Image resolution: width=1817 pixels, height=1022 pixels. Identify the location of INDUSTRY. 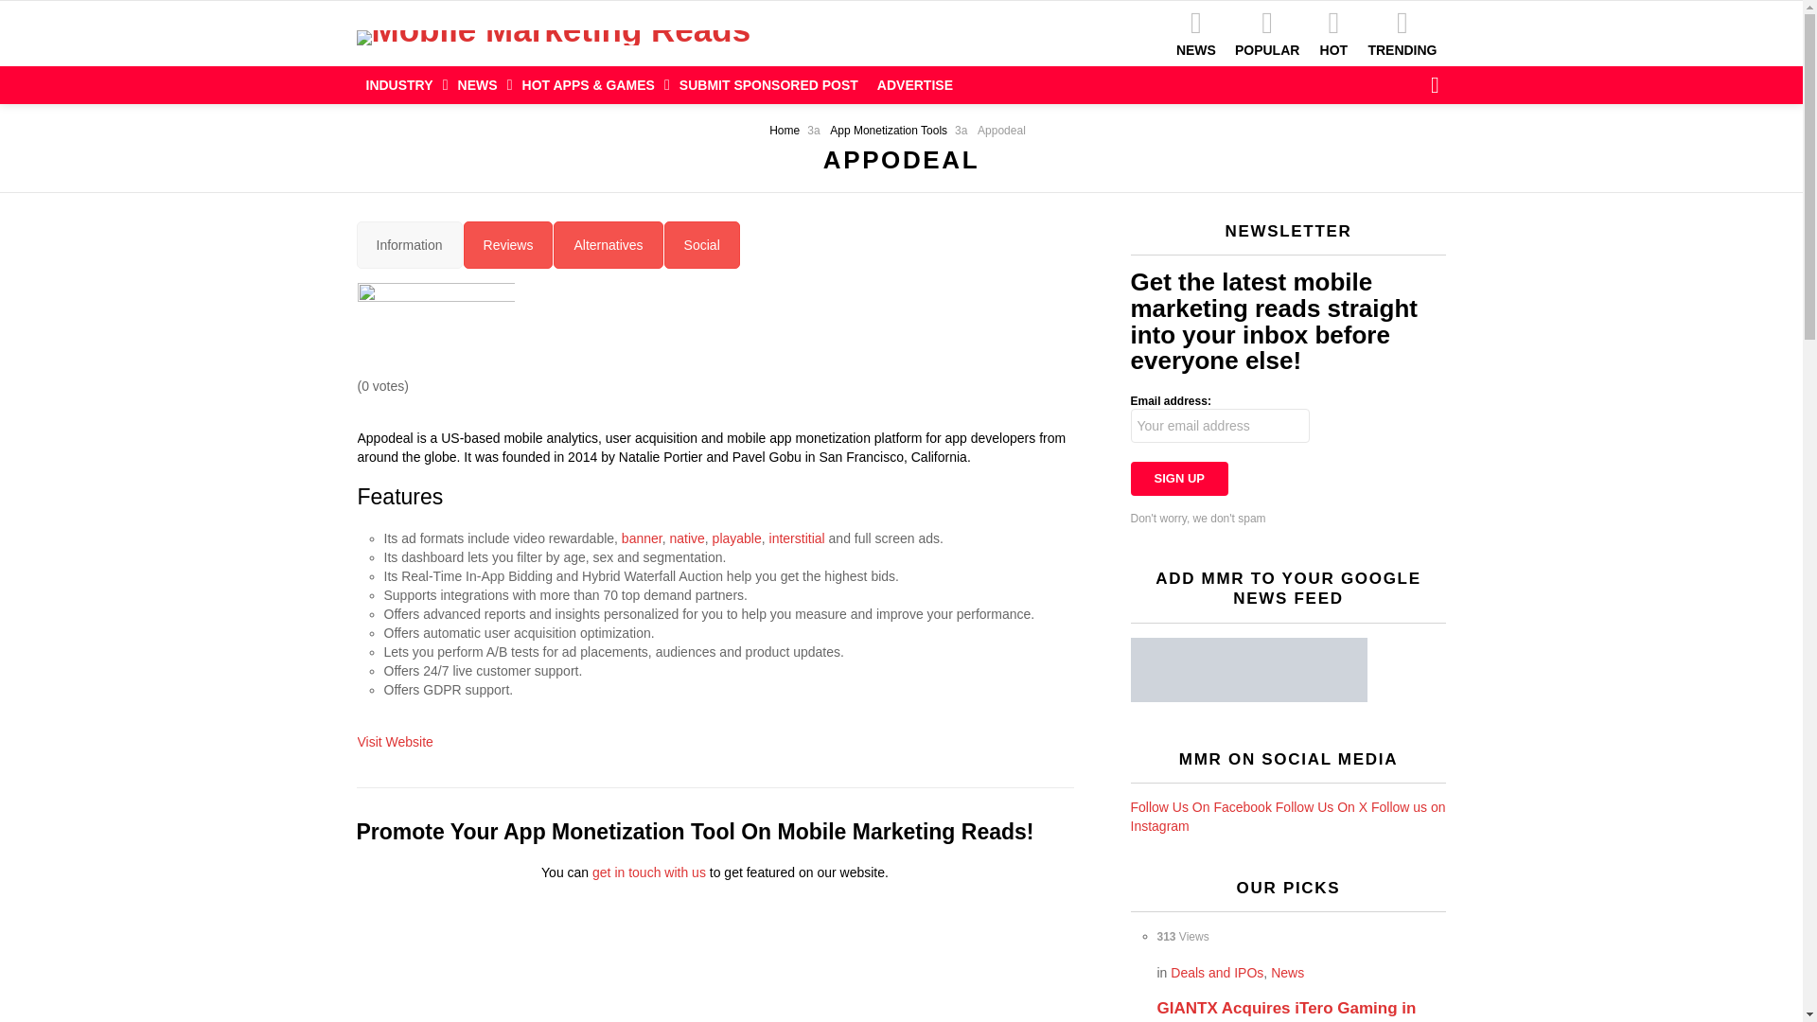
(401, 84).